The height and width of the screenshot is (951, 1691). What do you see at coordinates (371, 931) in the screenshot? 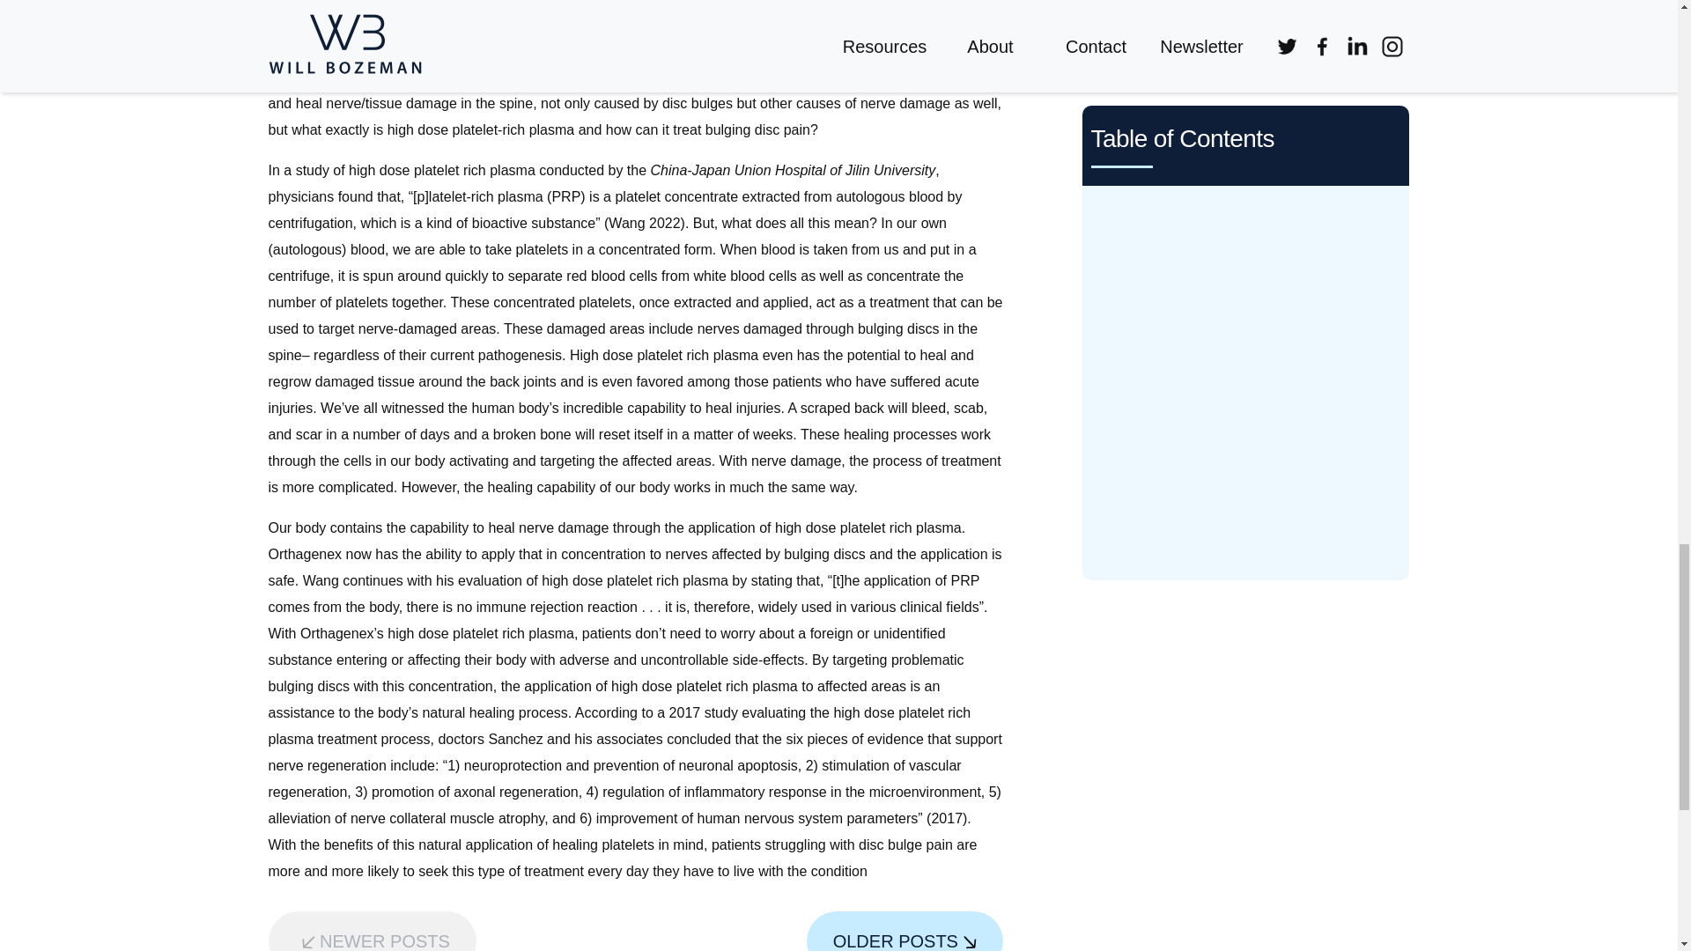
I see `NEWER POSTS` at bounding box center [371, 931].